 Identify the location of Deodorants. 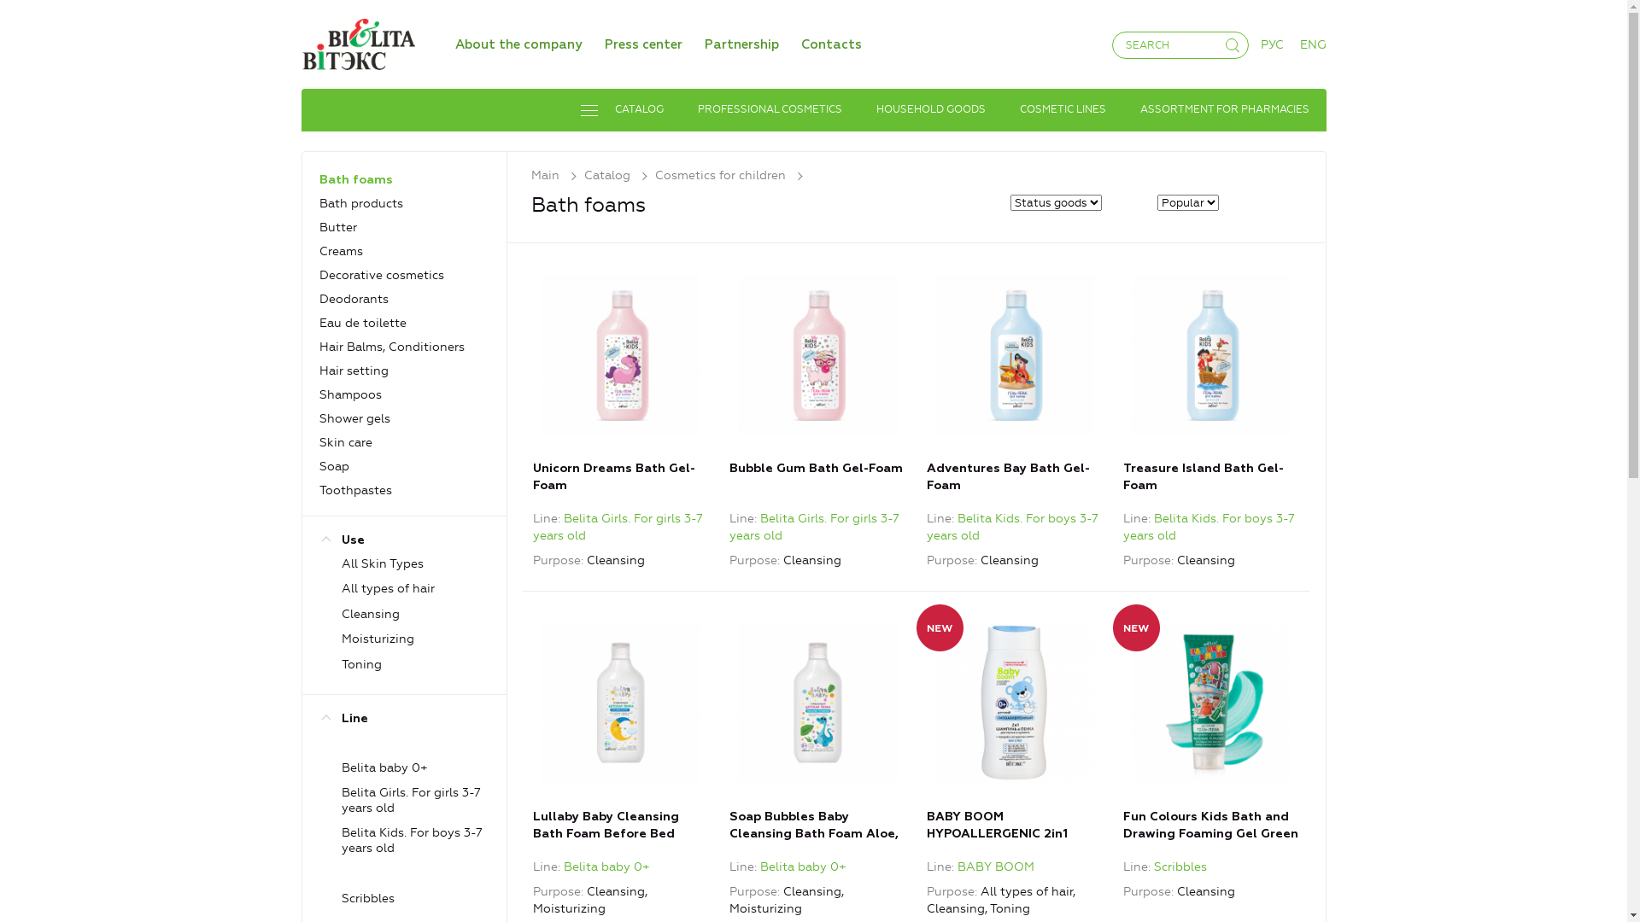
(354, 299).